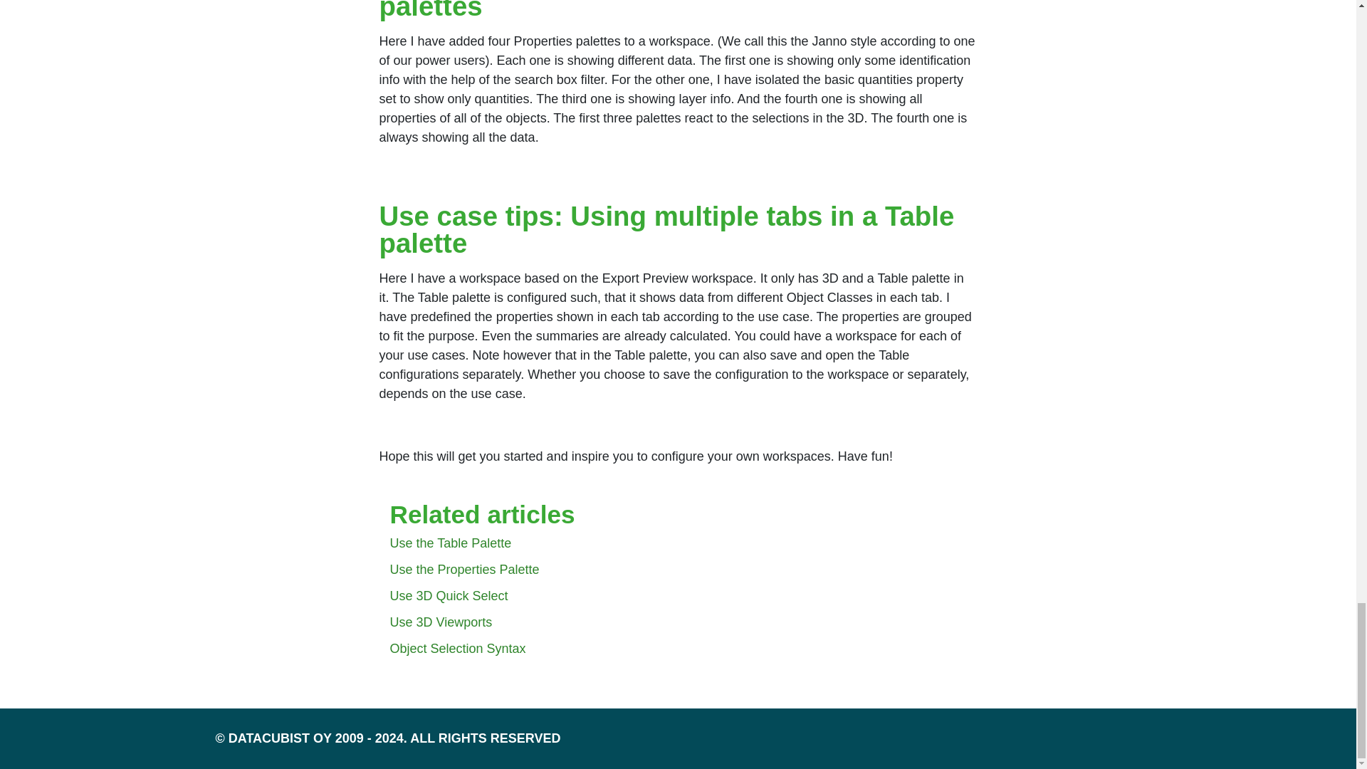 The height and width of the screenshot is (769, 1367). I want to click on Use the Table Palette, so click(450, 543).